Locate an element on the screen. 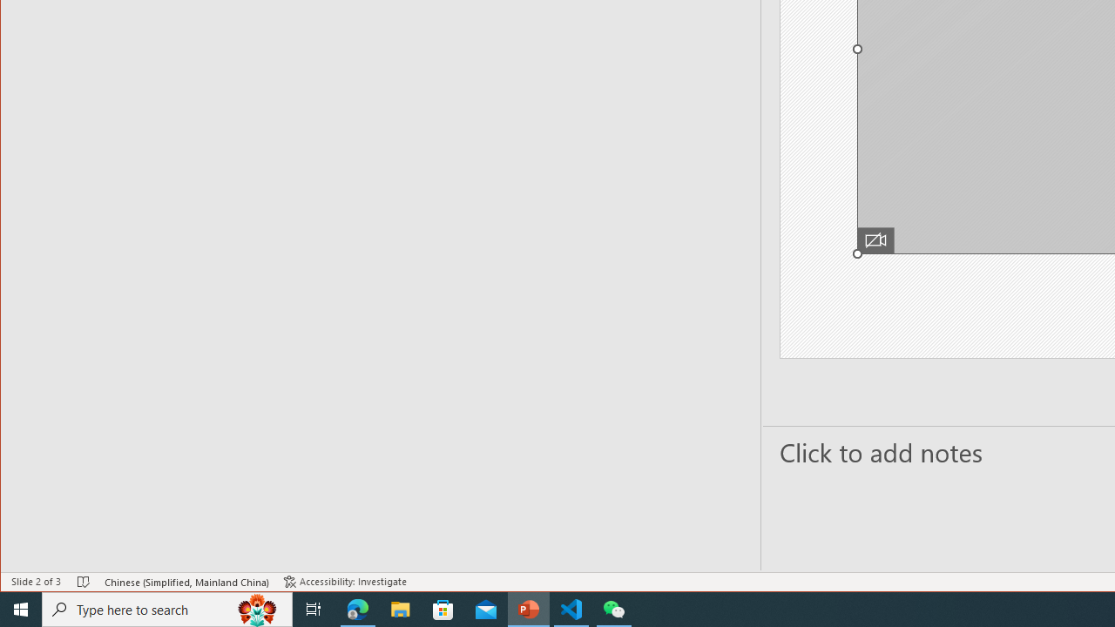 The height and width of the screenshot is (627, 1115). WeChat - 1 running window is located at coordinates (613, 610).